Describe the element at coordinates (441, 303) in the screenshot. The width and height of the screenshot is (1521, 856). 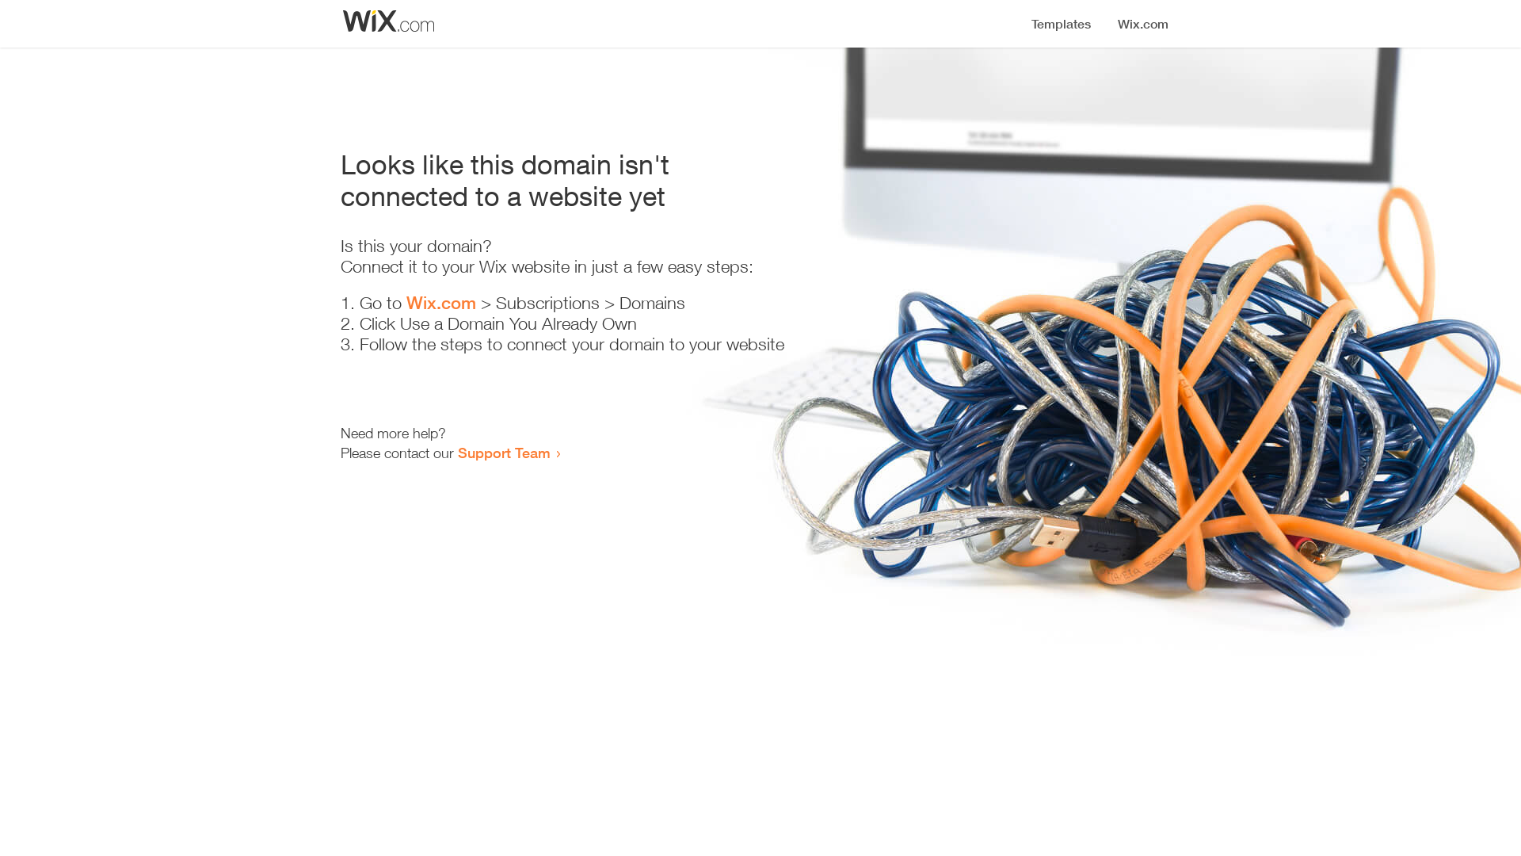
I see `Wix.com` at that location.